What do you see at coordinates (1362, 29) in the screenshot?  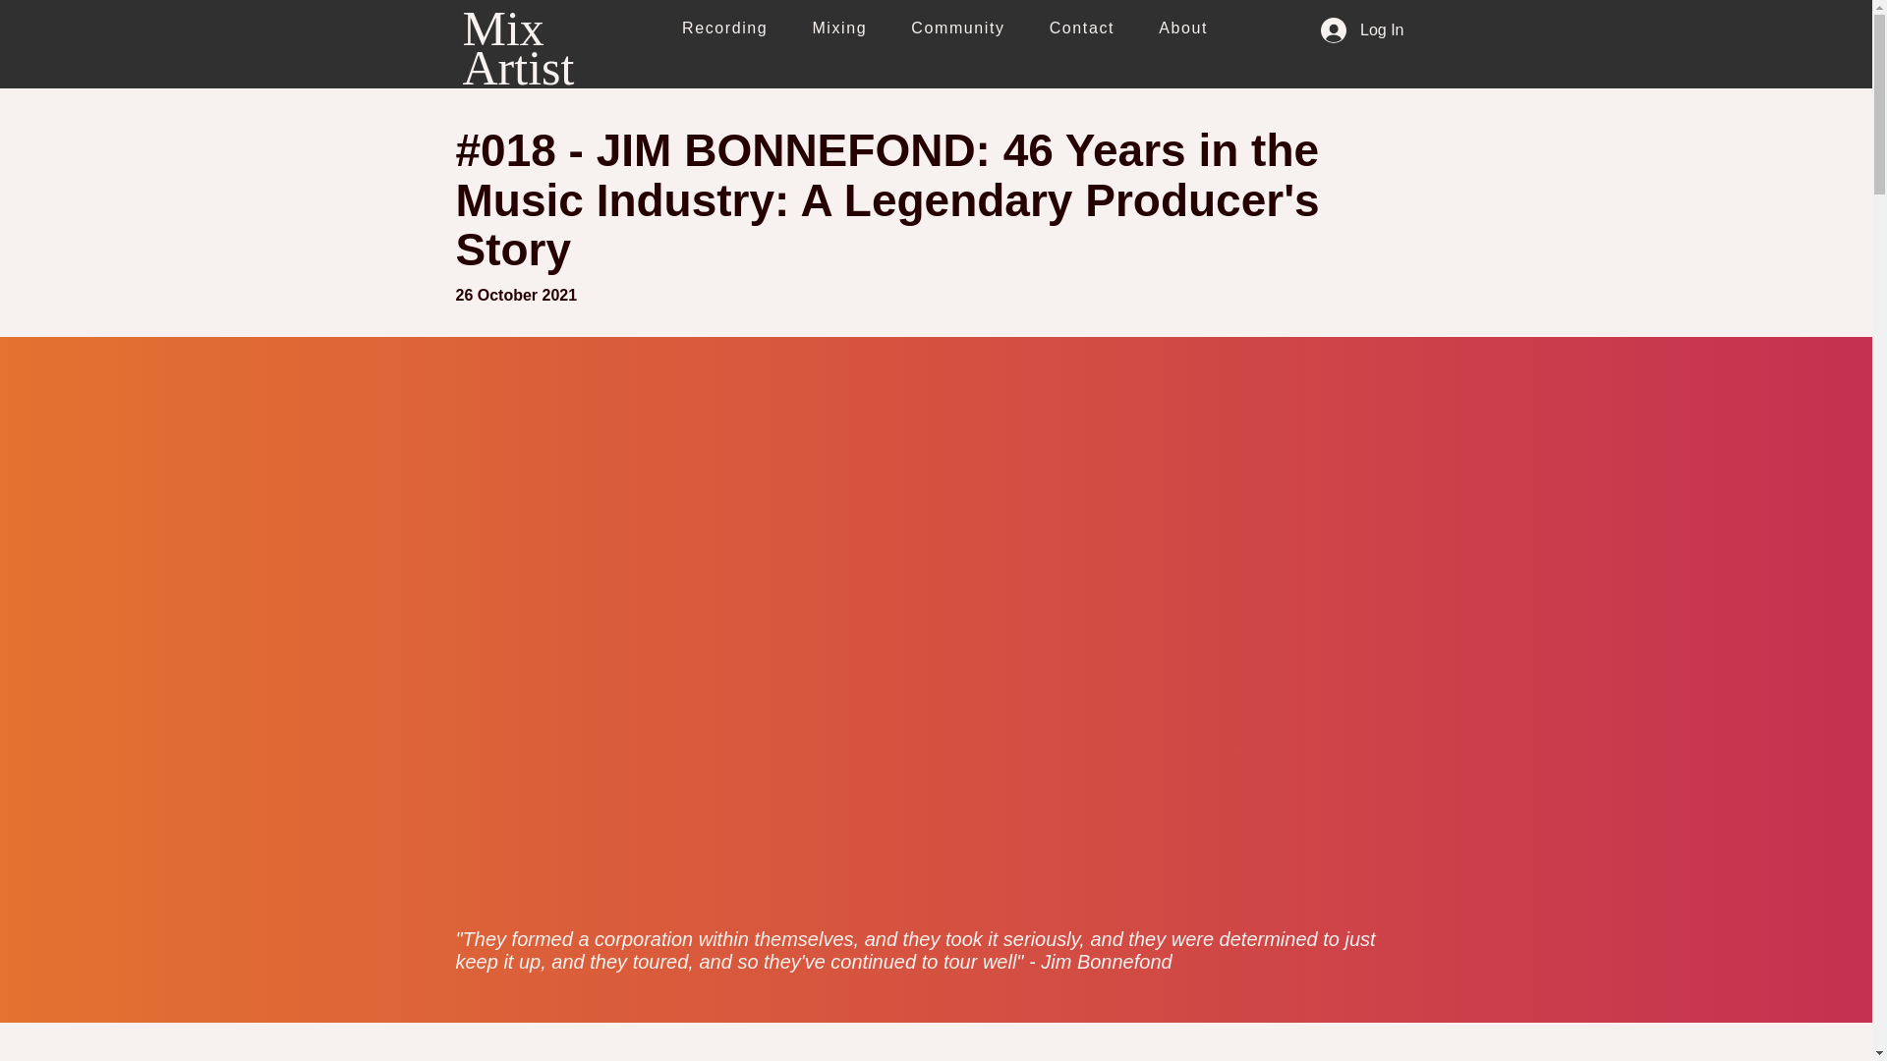 I see `Log In` at bounding box center [1362, 29].